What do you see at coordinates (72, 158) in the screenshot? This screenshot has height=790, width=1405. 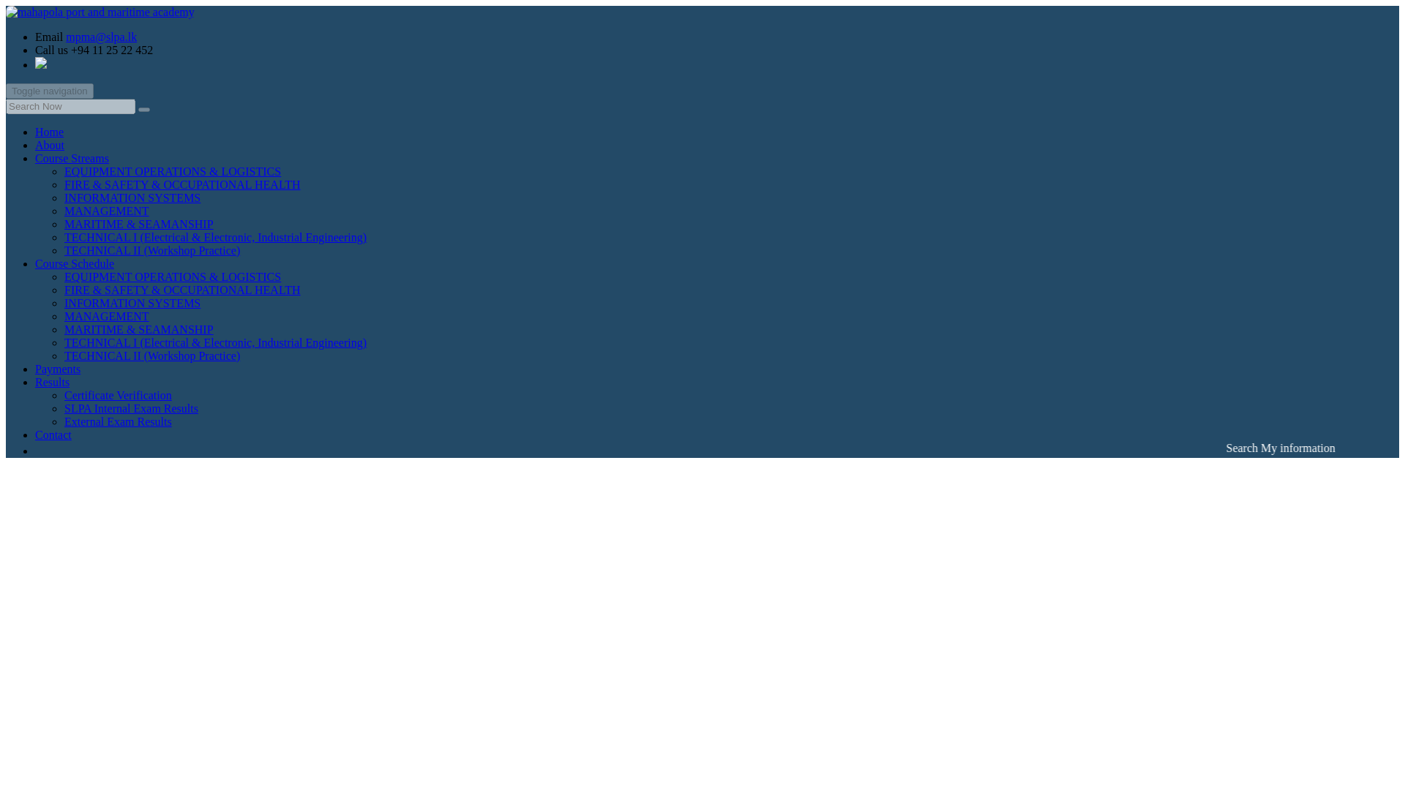 I see `Course Streams` at bounding box center [72, 158].